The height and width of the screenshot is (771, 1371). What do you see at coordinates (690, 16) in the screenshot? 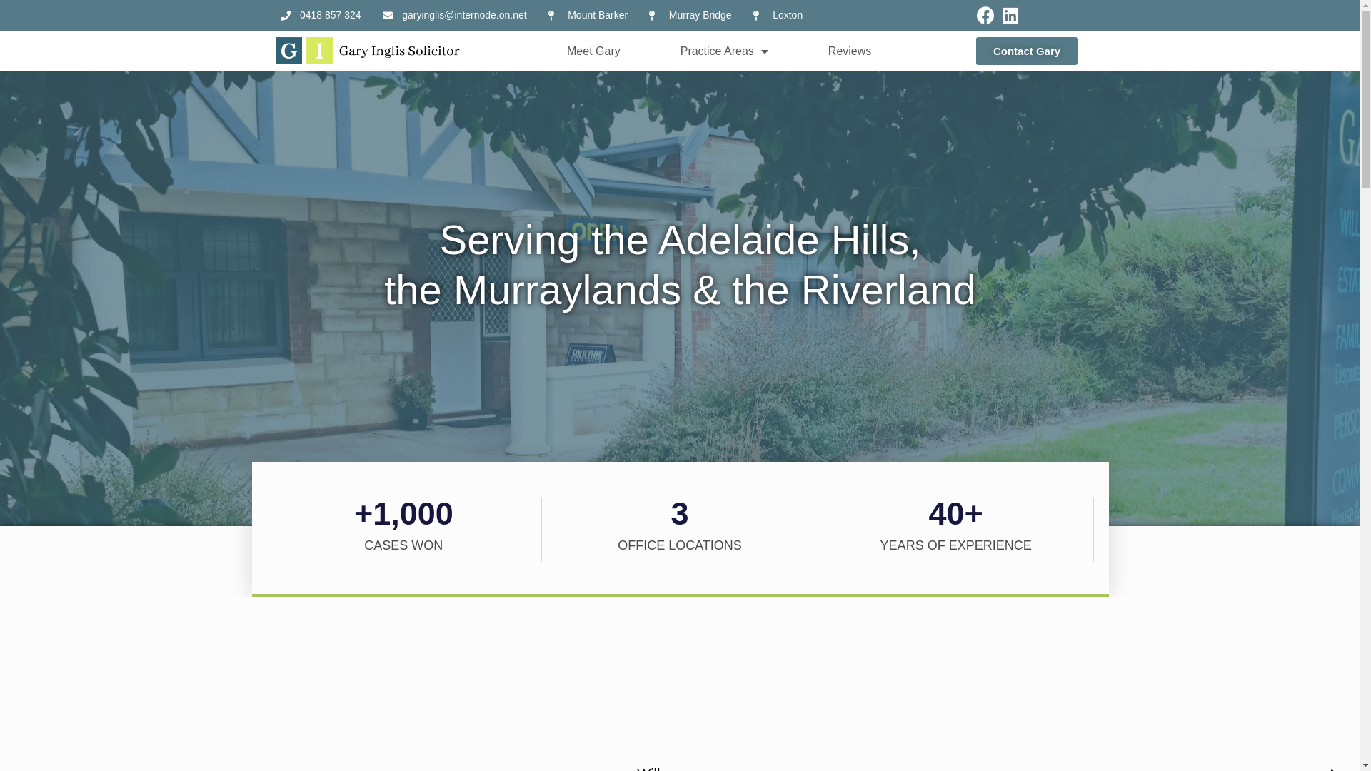
I see `Murray Bridge` at bounding box center [690, 16].